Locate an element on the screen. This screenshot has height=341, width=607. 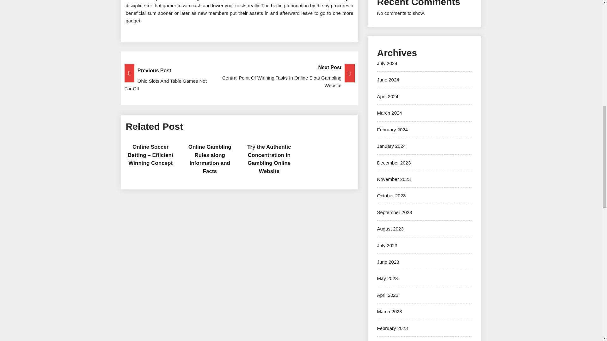
May 2023 is located at coordinates (387, 278).